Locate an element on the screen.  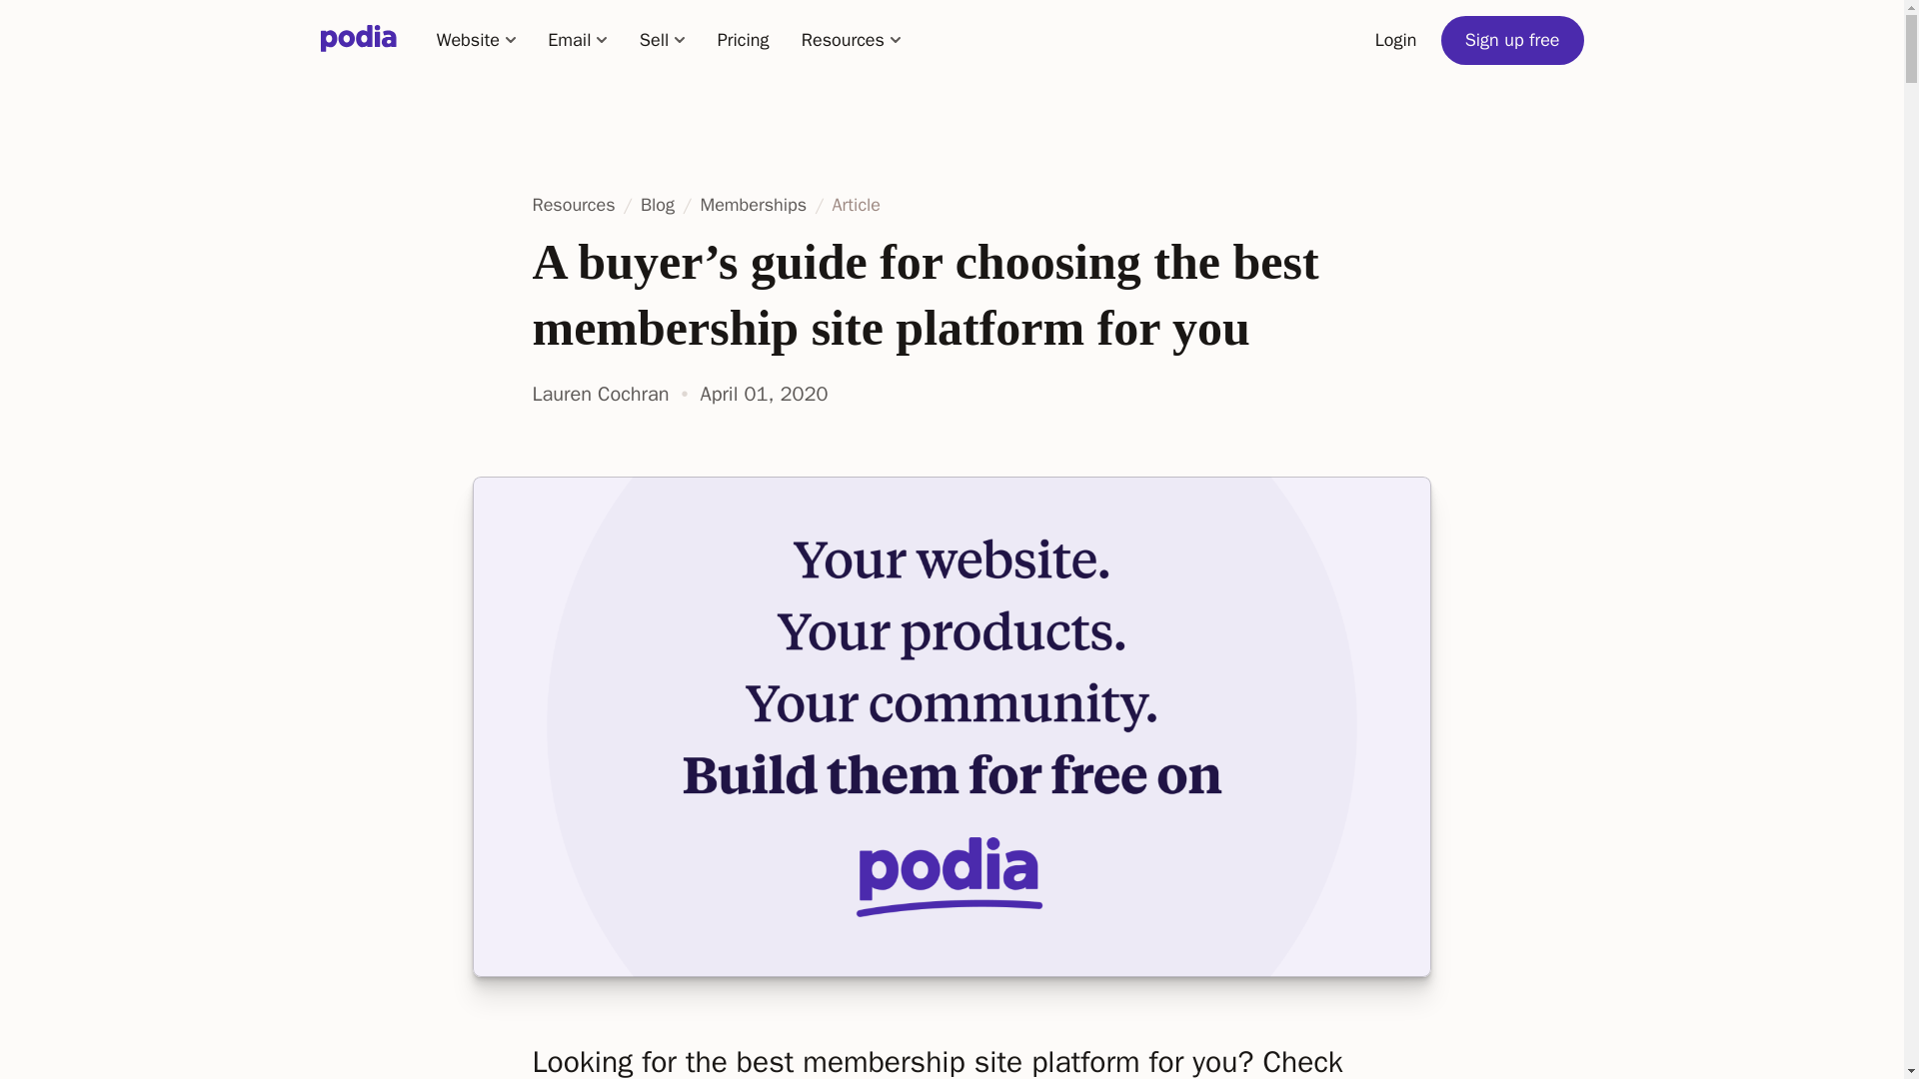
Resources is located at coordinates (851, 40).